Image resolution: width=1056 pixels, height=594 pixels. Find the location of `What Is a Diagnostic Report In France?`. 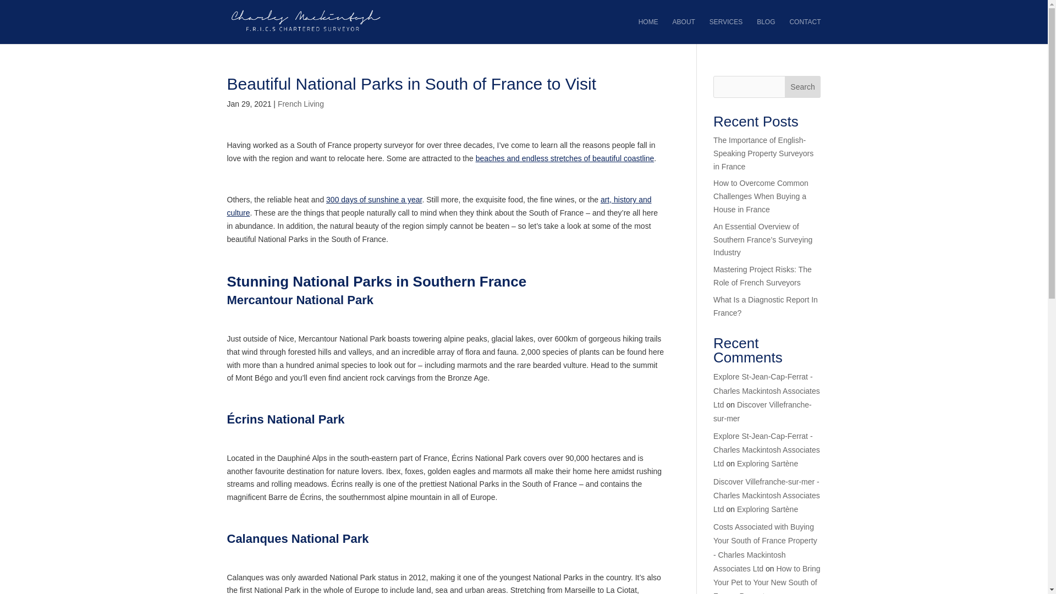

What Is a Diagnostic Report In France? is located at coordinates (766, 306).